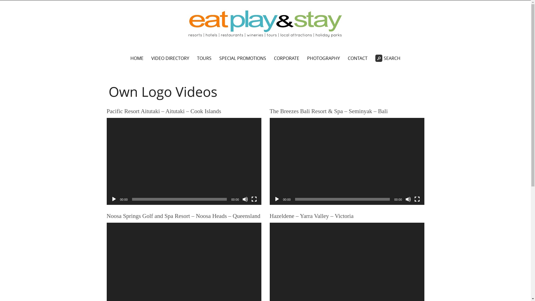  Describe the element at coordinates (417, 199) in the screenshot. I see `Fullscreen` at that location.